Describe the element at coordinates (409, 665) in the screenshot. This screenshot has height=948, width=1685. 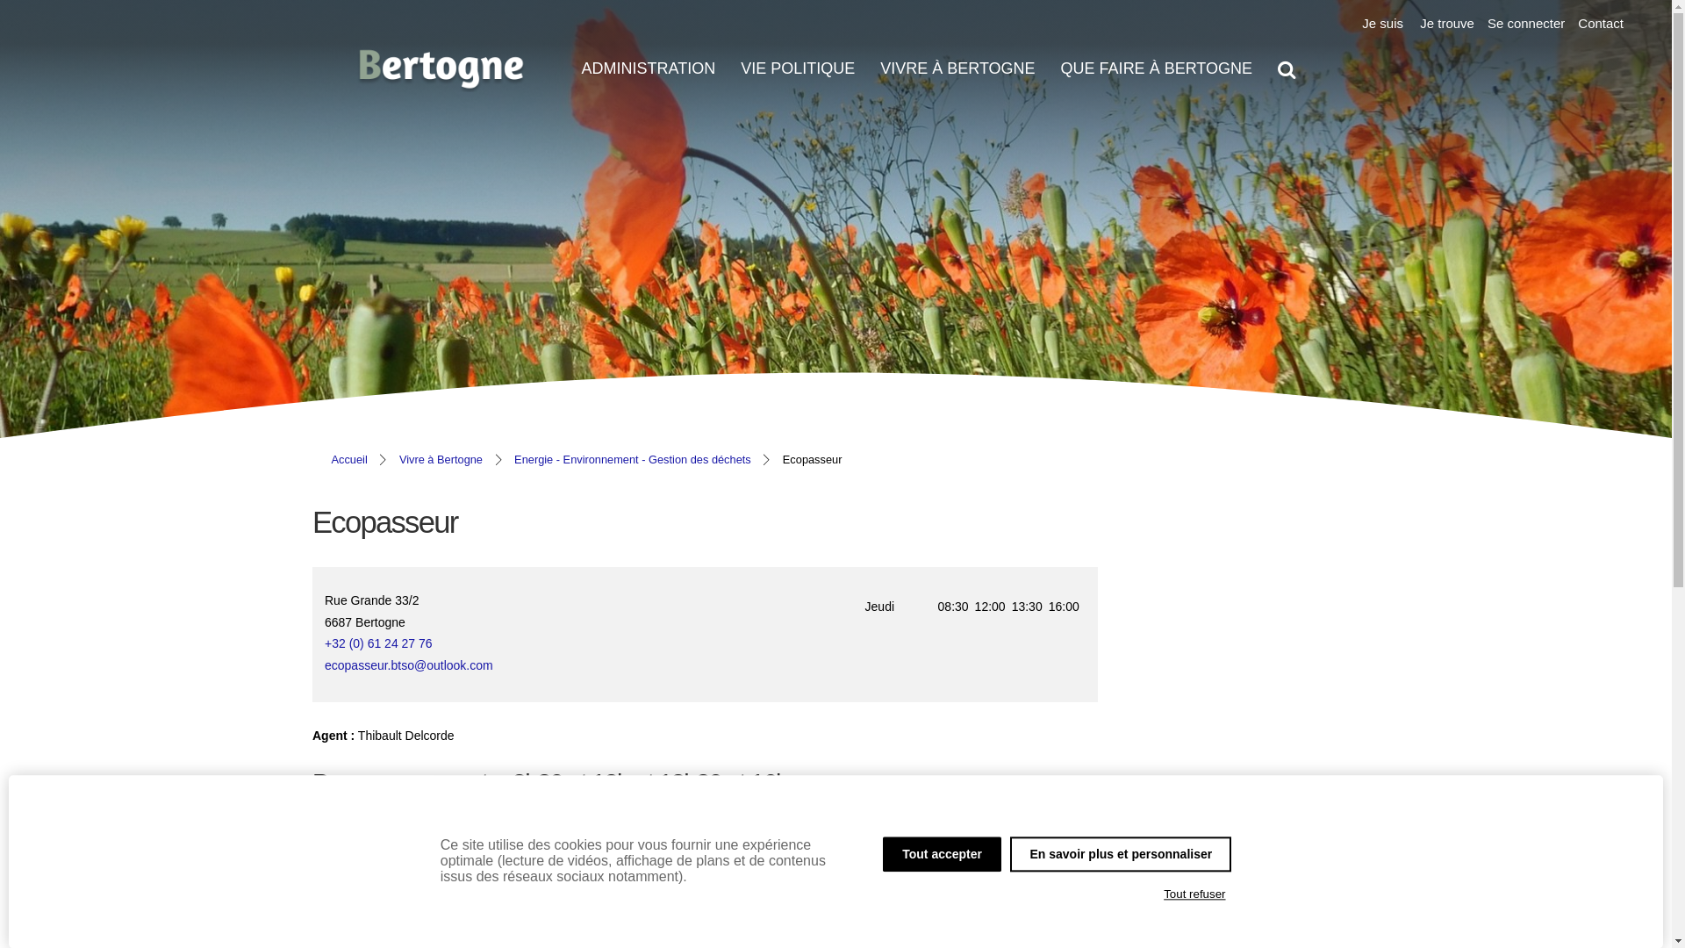
I see `ecopasseur.btso@outlook.com` at that location.